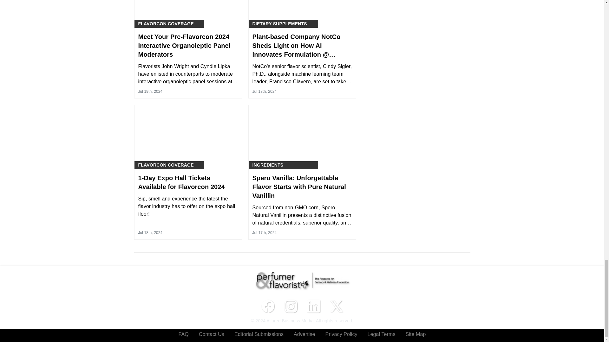  What do you see at coordinates (268, 306) in the screenshot?
I see `Facebook icon` at bounding box center [268, 306].